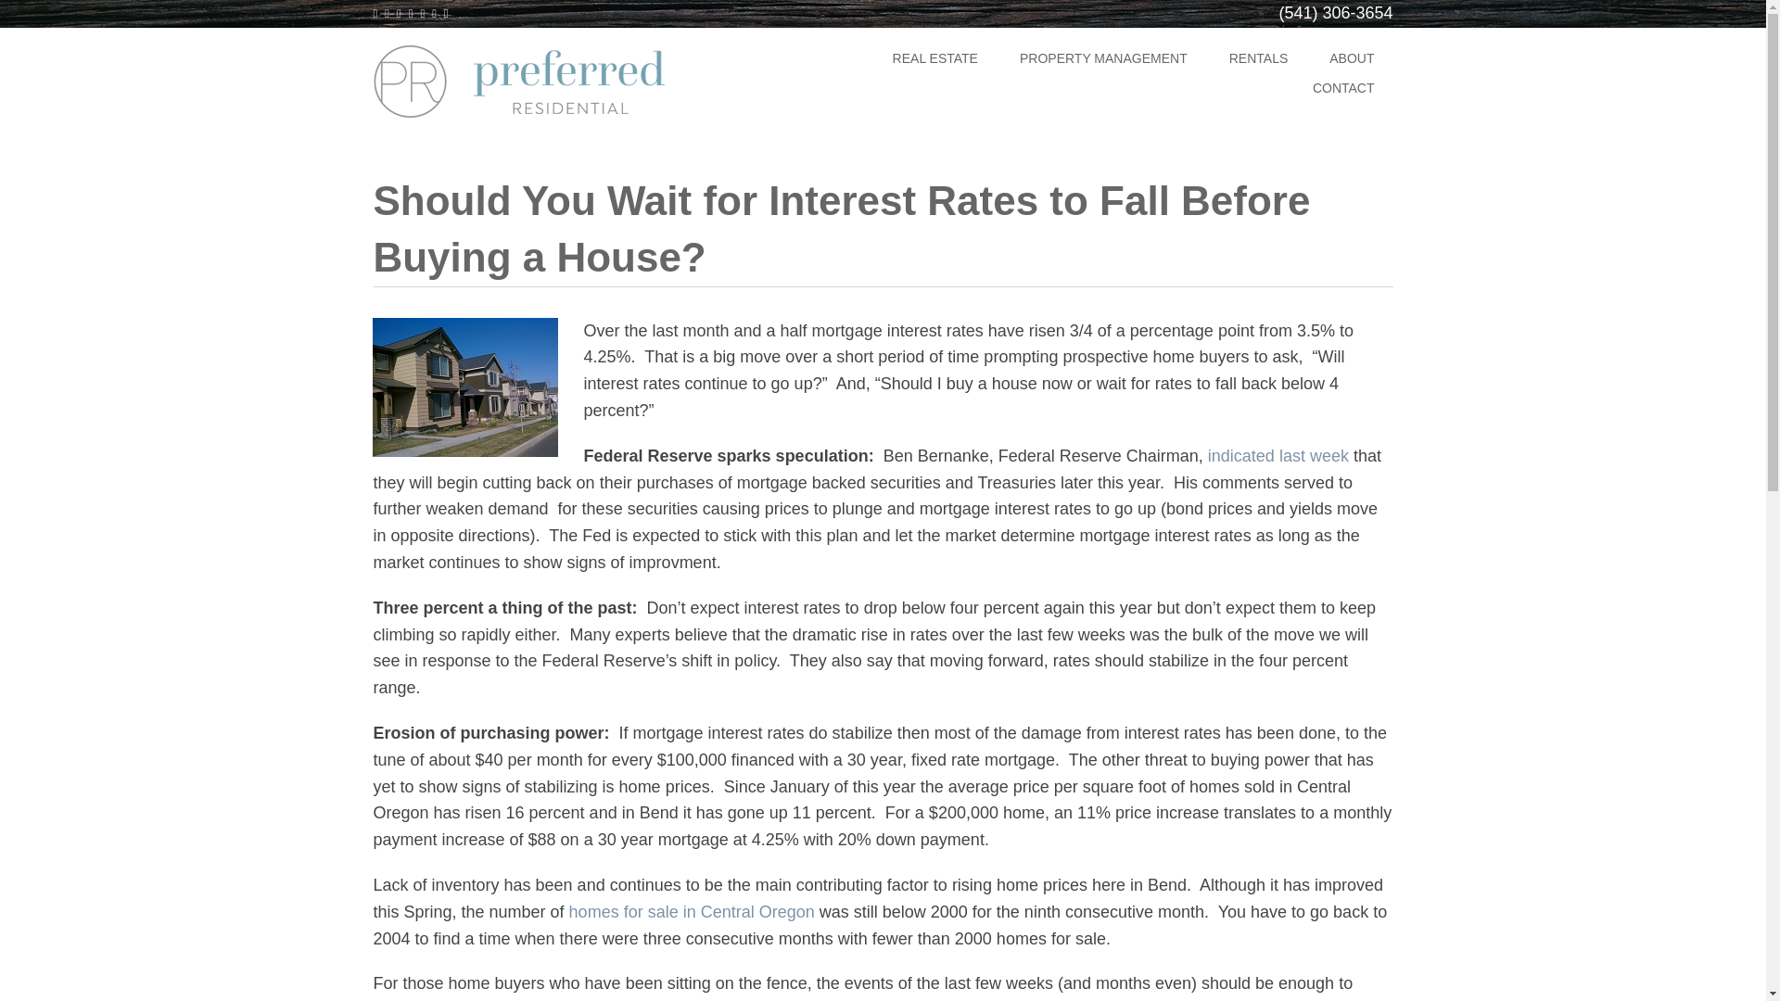 The image size is (1780, 1001). What do you see at coordinates (934, 58) in the screenshot?
I see `Real Estate` at bounding box center [934, 58].